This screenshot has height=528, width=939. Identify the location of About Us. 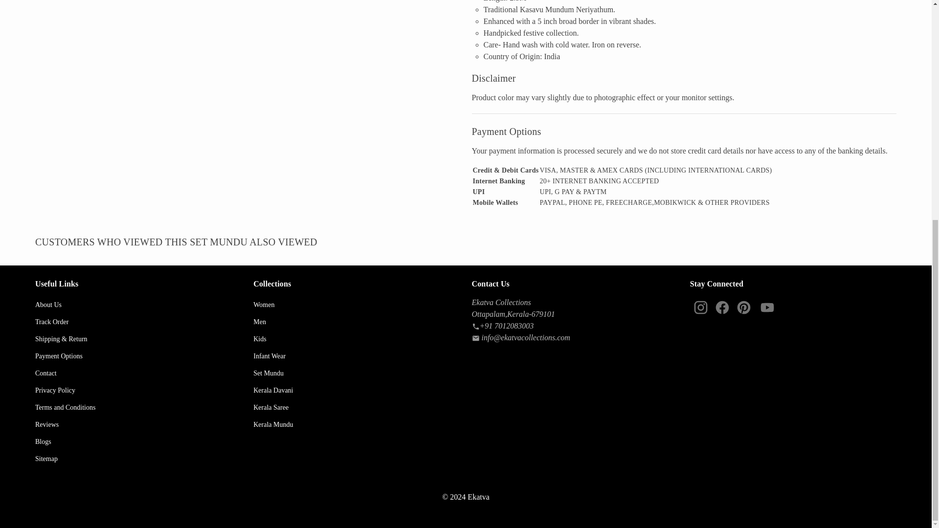
(138, 305).